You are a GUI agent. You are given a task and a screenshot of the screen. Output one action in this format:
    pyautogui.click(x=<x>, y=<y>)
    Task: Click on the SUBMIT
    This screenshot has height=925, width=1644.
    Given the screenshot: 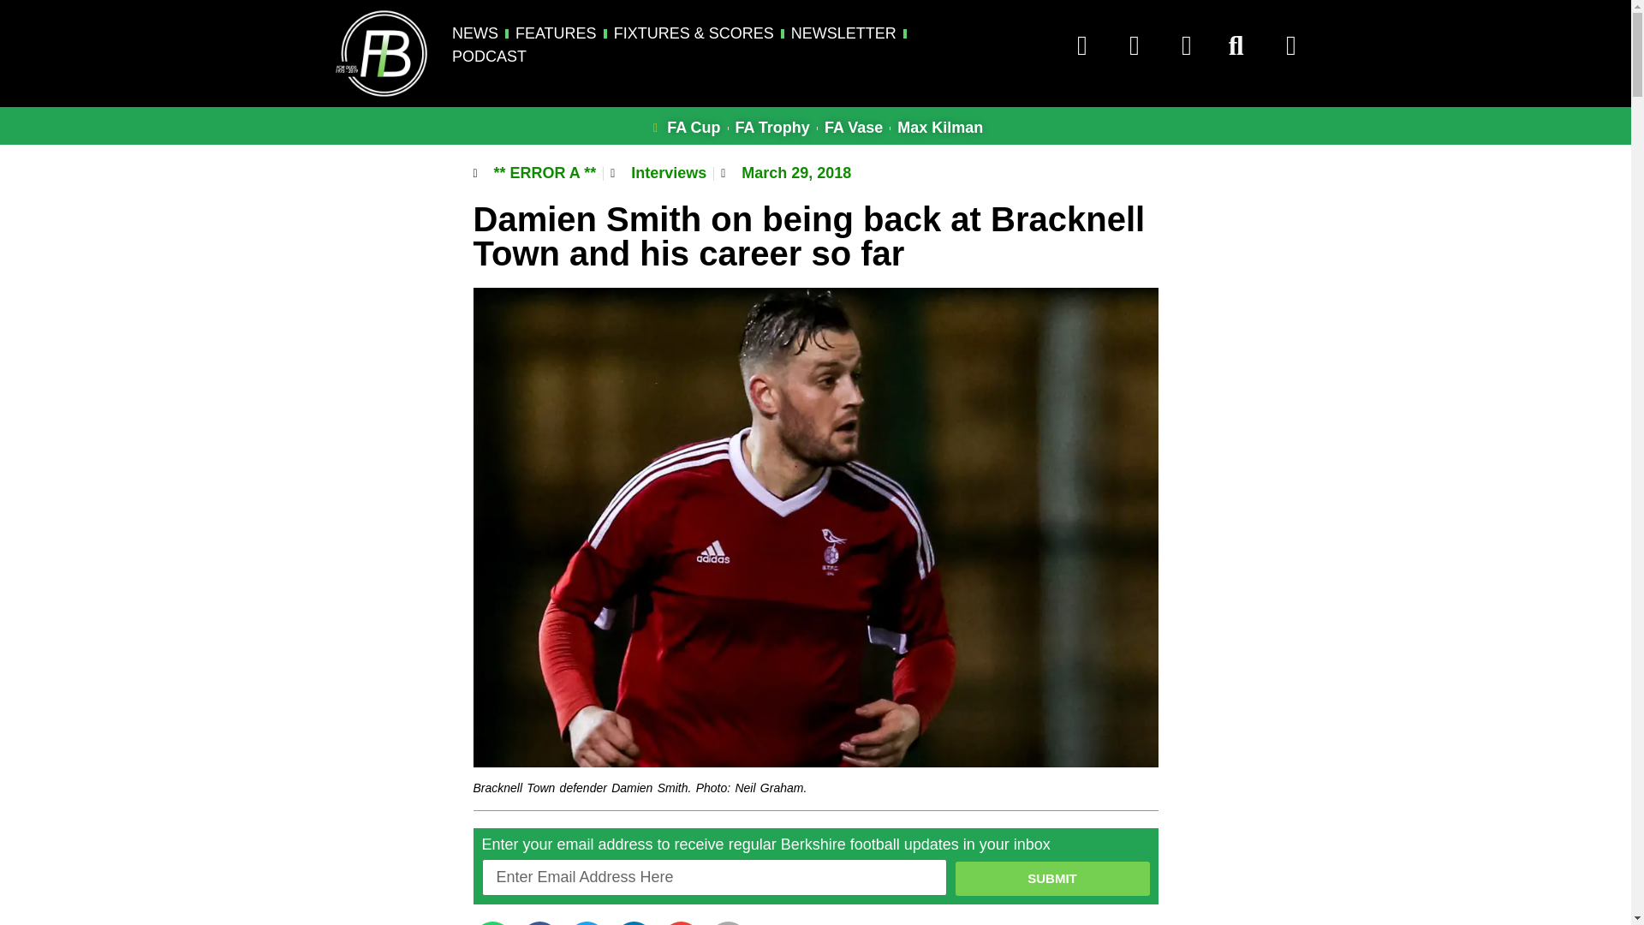 What is the action you would take?
    pyautogui.click(x=1051, y=879)
    